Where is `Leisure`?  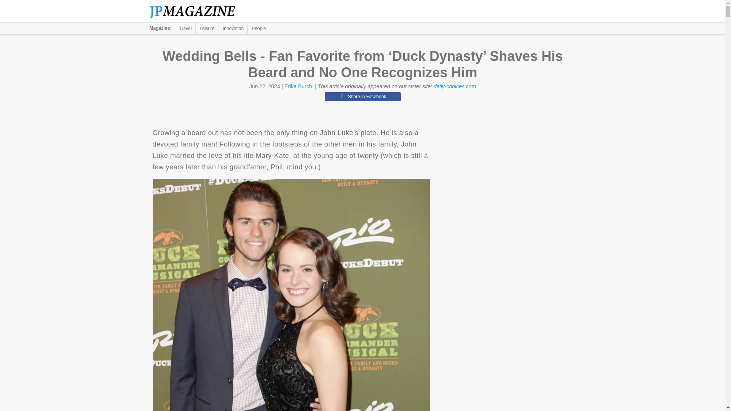 Leisure is located at coordinates (207, 28).